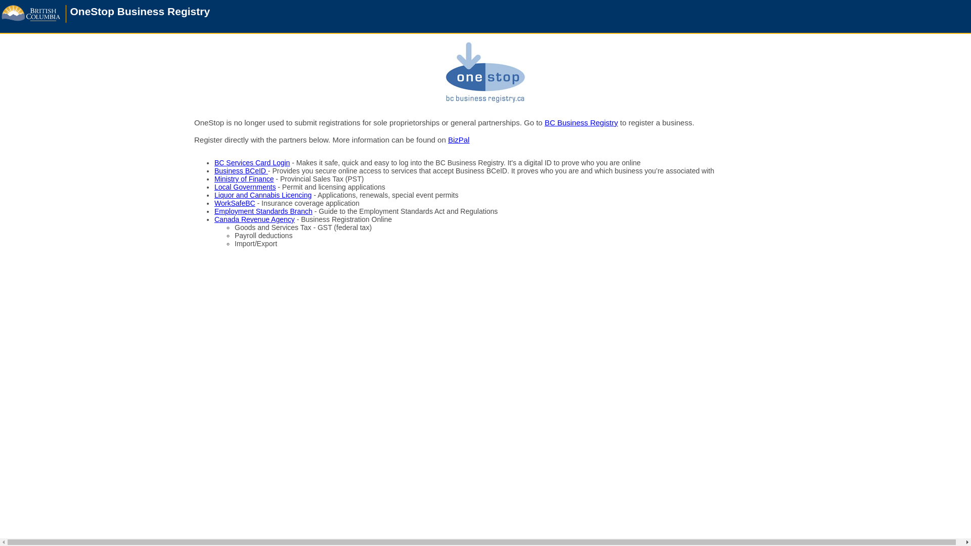 This screenshot has width=971, height=546. I want to click on Canada Revenue Agency, so click(255, 219).